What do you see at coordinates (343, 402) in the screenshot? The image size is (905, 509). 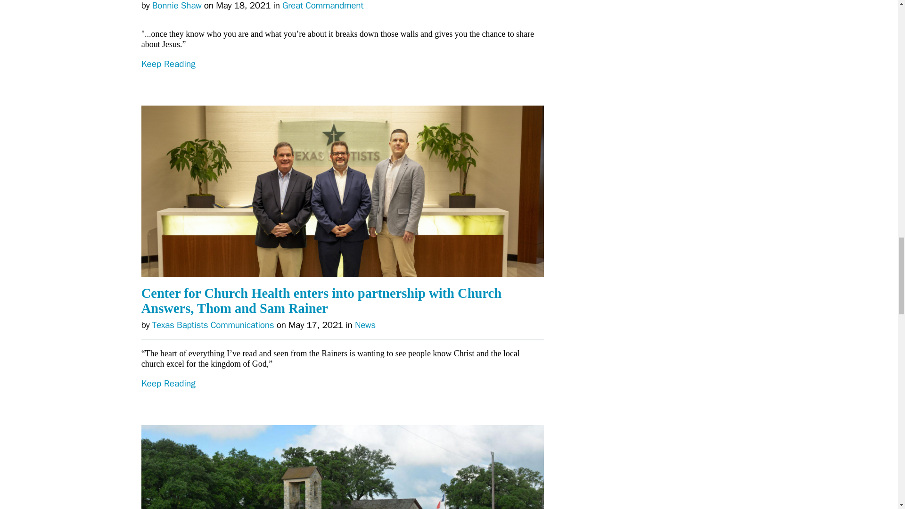 I see `Keep Reading` at bounding box center [343, 402].